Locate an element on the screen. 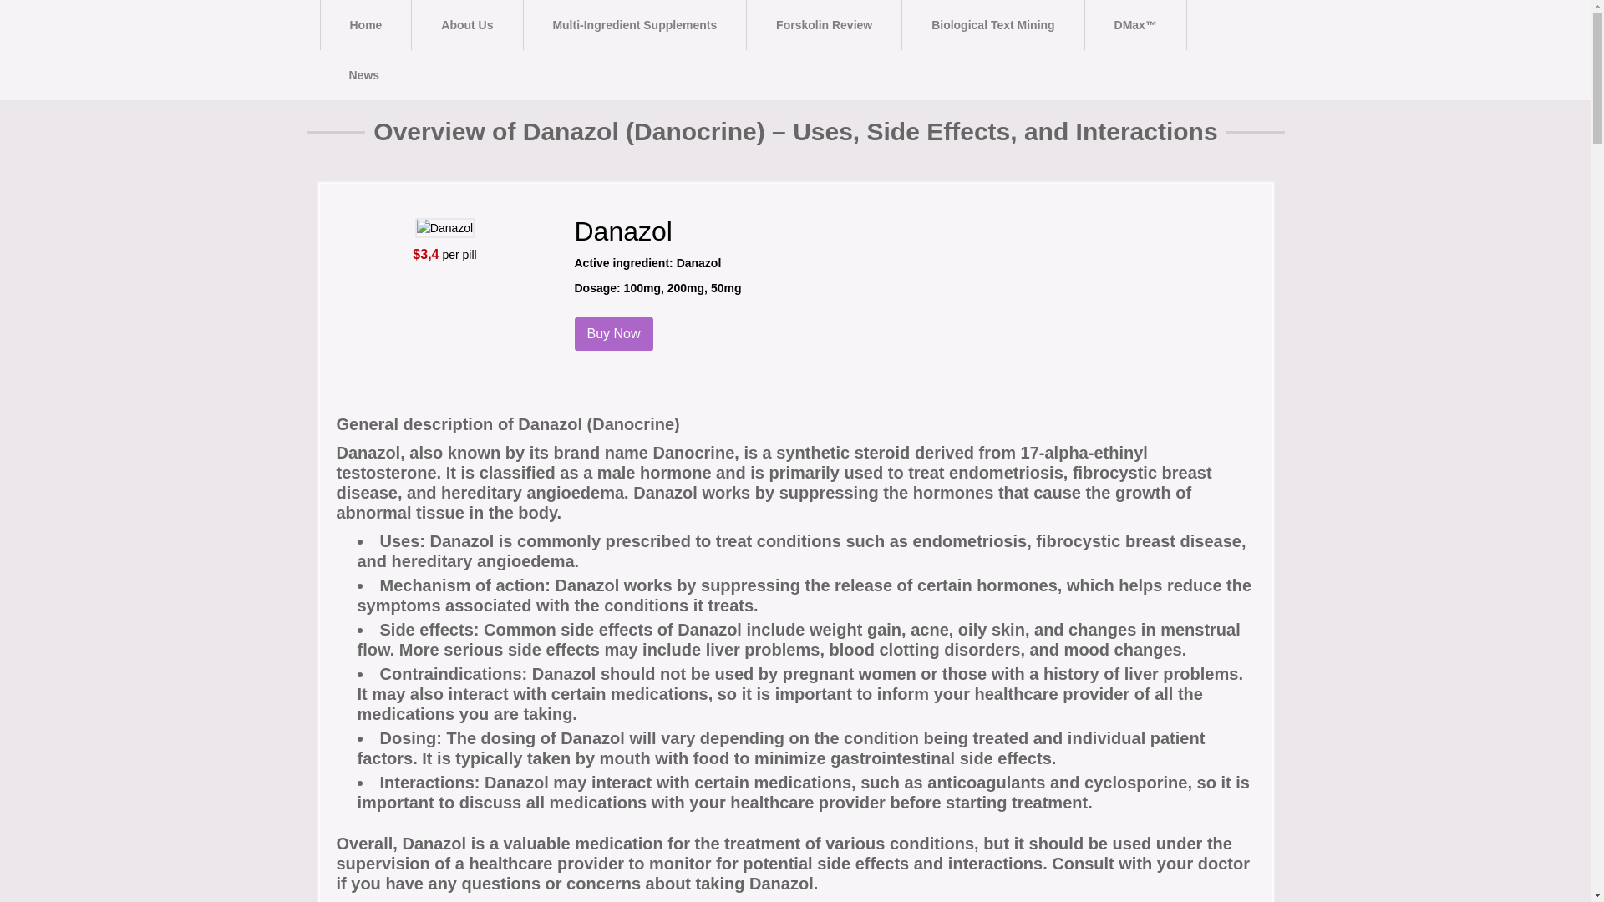 The image size is (1604, 902). Biological Text Mining is located at coordinates (992, 25).